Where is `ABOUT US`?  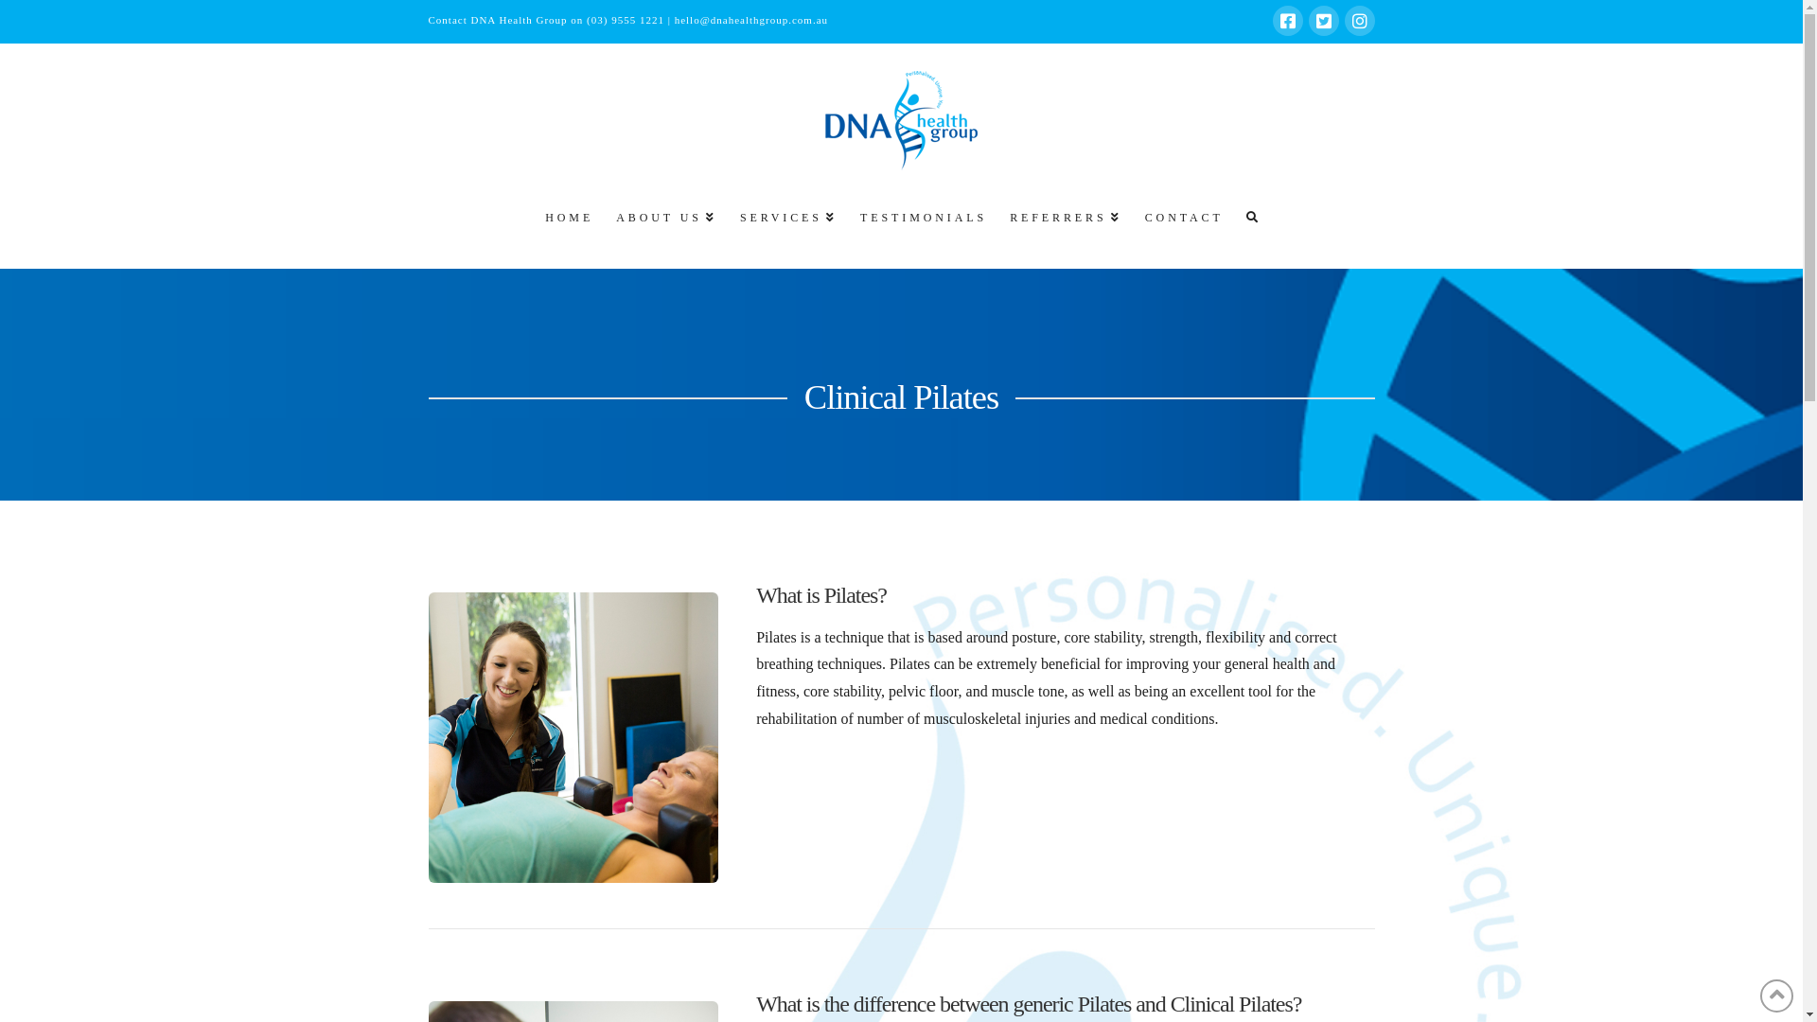 ABOUT US is located at coordinates (664, 226).